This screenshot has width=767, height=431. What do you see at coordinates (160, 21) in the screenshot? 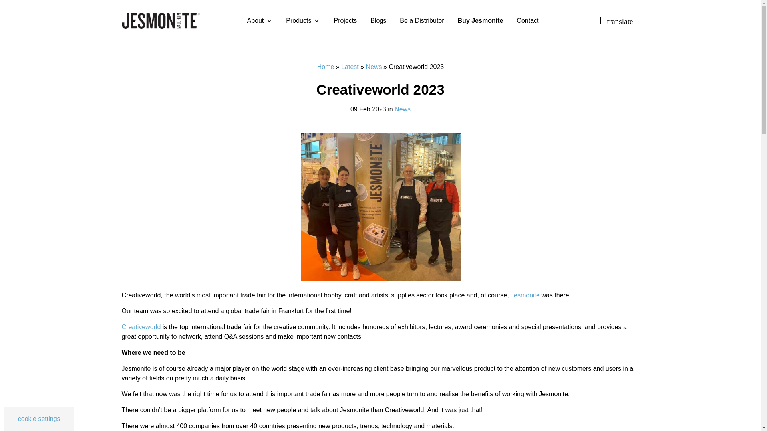
I see `Jesmonite` at bounding box center [160, 21].